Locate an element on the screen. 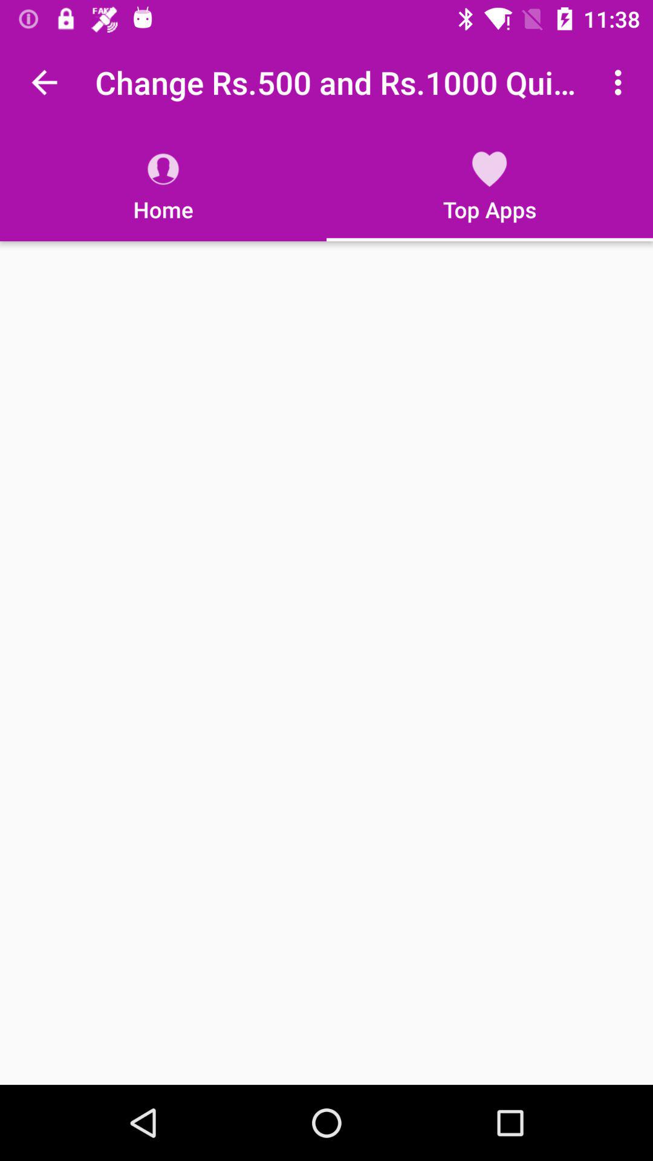 This screenshot has height=1161, width=653. press the item next to the change rs 500 is located at coordinates (622, 82).